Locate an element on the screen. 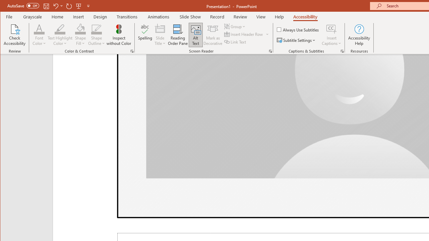 This screenshot has height=241, width=429. Screen Reader is located at coordinates (270, 51).